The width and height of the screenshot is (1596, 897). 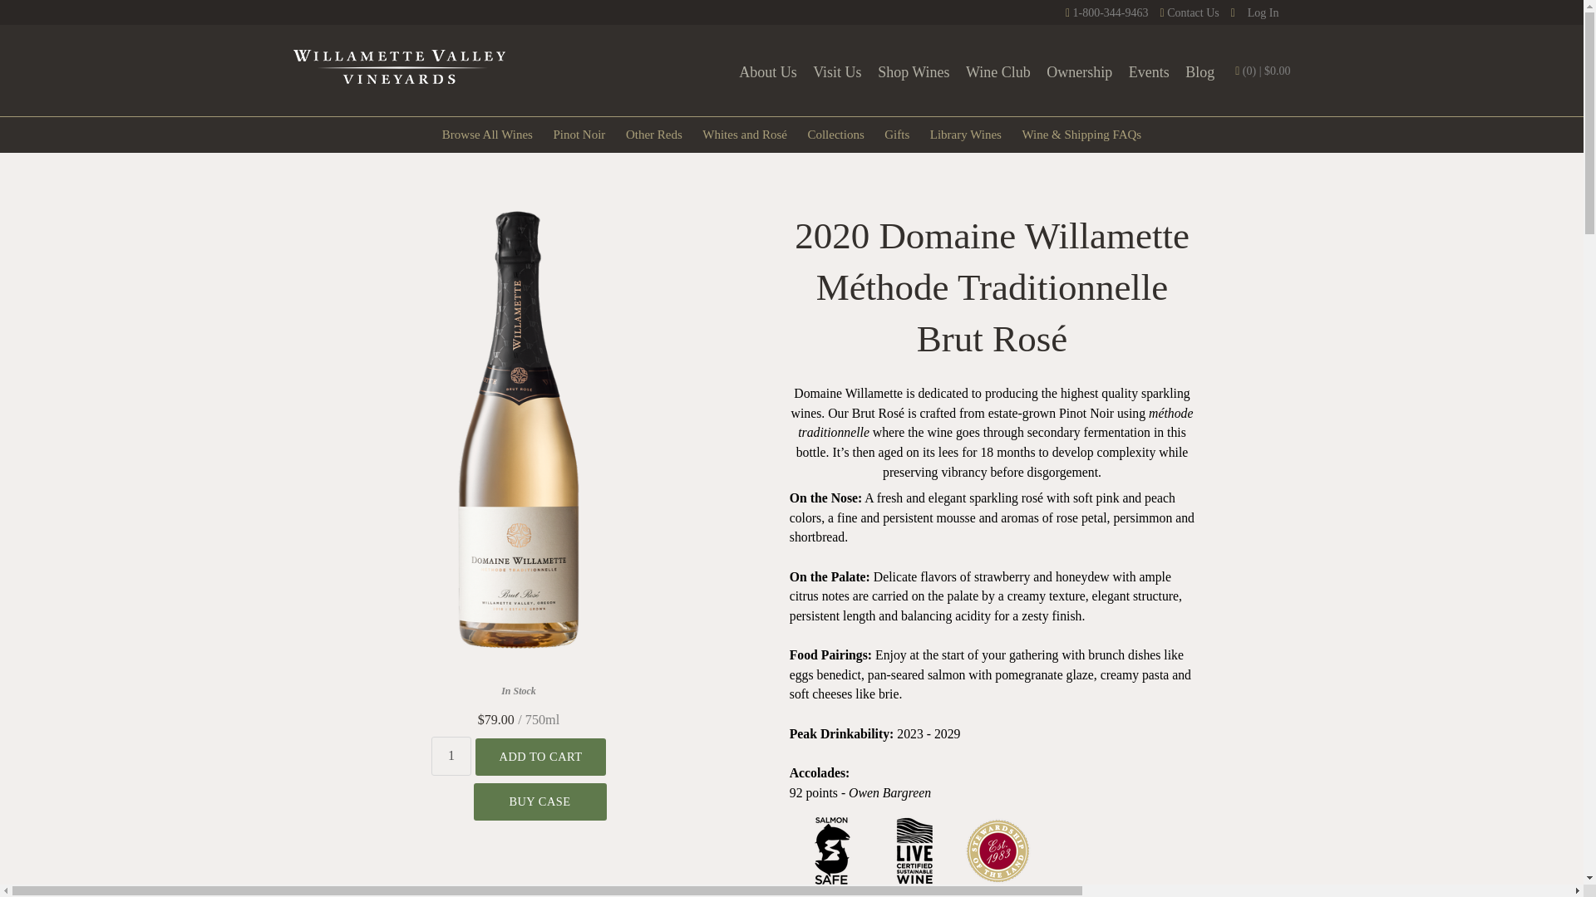 I want to click on 1-800-344-9463, so click(x=1107, y=12).